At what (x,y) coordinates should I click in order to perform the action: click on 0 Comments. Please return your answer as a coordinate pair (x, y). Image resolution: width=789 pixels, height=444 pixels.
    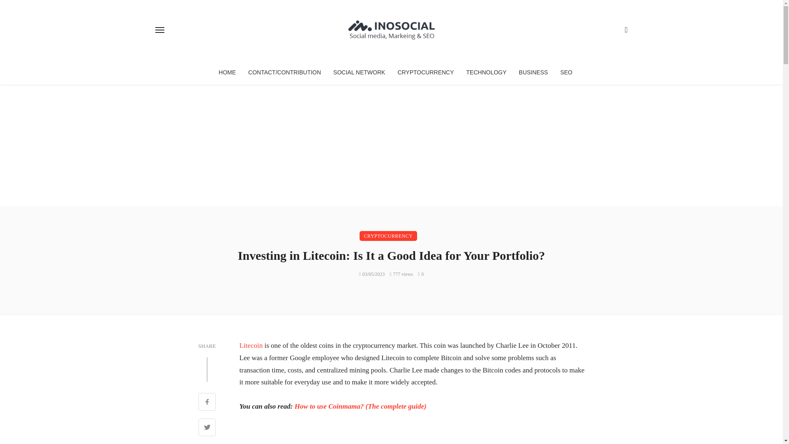
    Looking at the image, I should click on (421, 274).